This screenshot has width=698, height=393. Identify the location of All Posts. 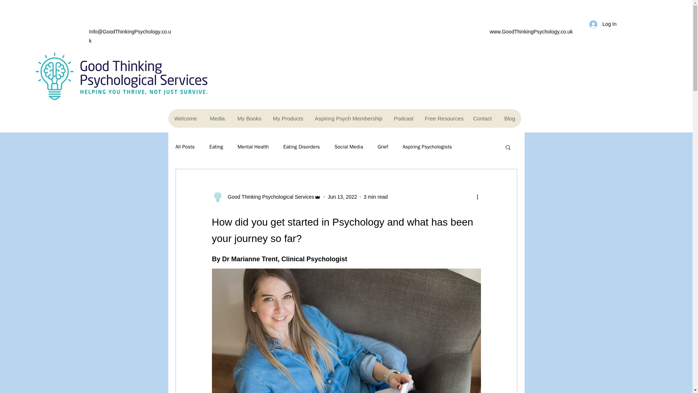
(185, 147).